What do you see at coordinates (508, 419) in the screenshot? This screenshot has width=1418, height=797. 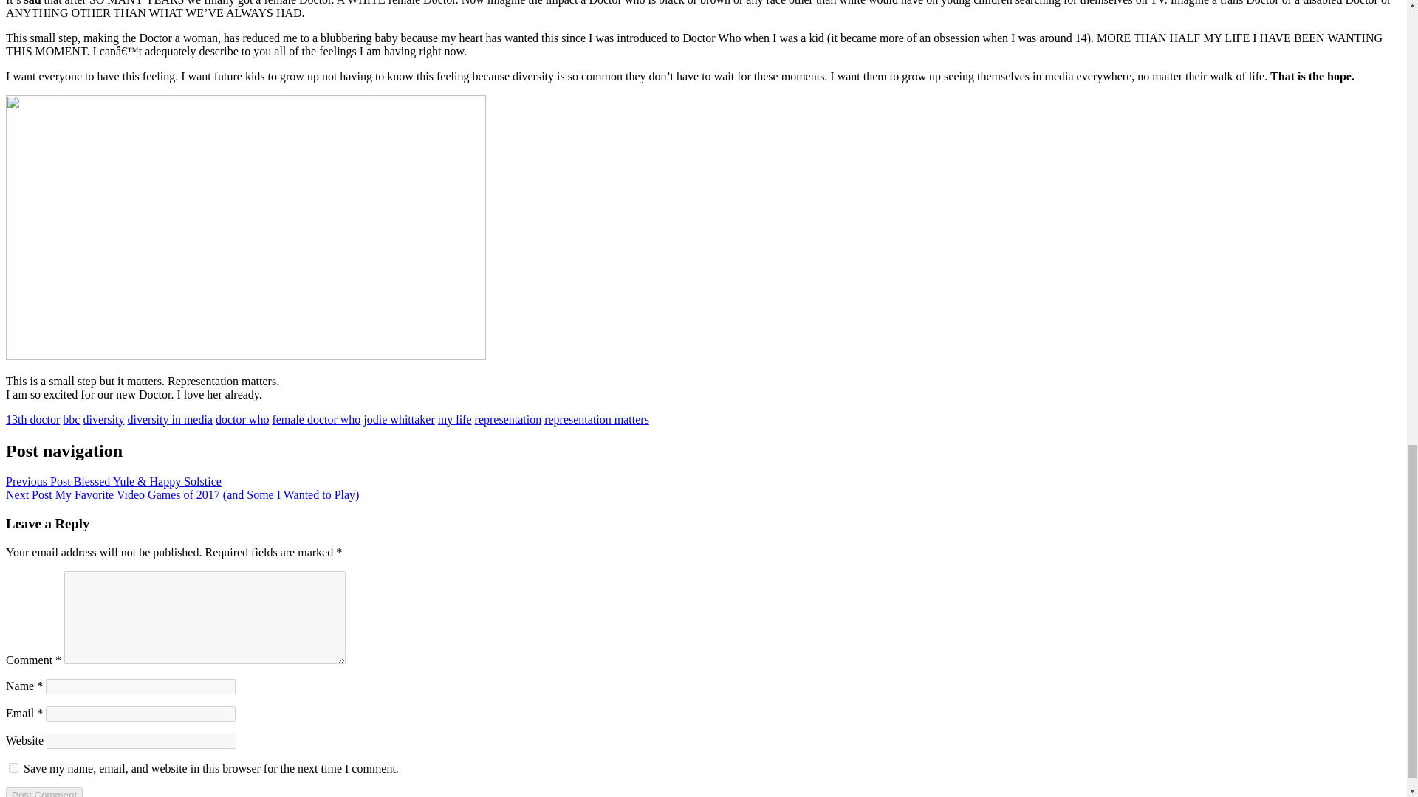 I see `representation` at bounding box center [508, 419].